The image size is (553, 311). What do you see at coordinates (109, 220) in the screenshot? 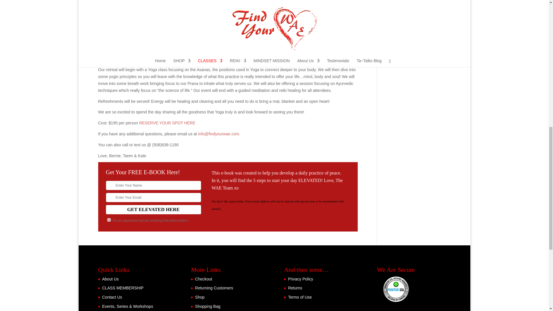
I see `on` at bounding box center [109, 220].